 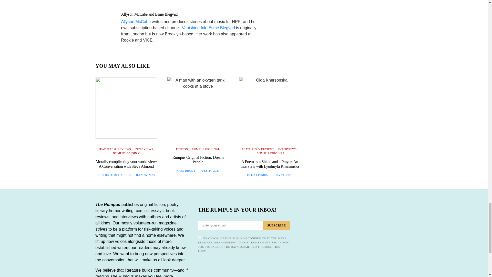 What do you see at coordinates (257, 175) in the screenshot?
I see `View all posts by Olga Livshin` at bounding box center [257, 175].